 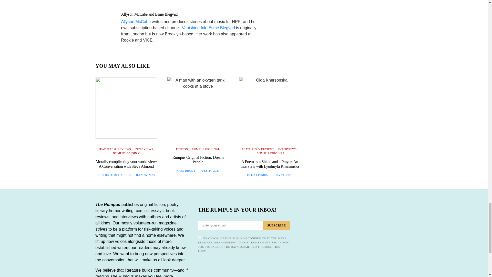 What do you see at coordinates (257, 175) in the screenshot?
I see `View all posts by Olga Livshin` at bounding box center [257, 175].